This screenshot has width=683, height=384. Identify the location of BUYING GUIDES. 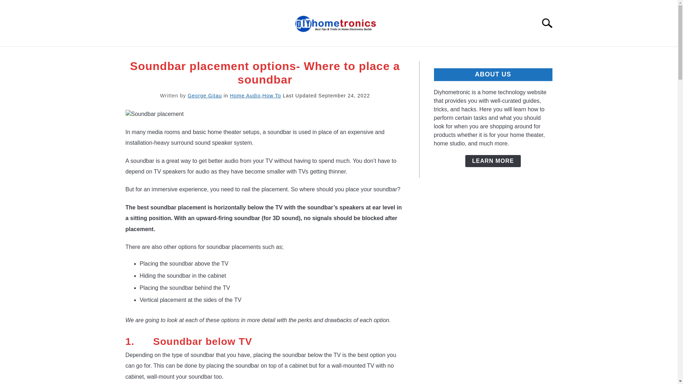
(260, 55).